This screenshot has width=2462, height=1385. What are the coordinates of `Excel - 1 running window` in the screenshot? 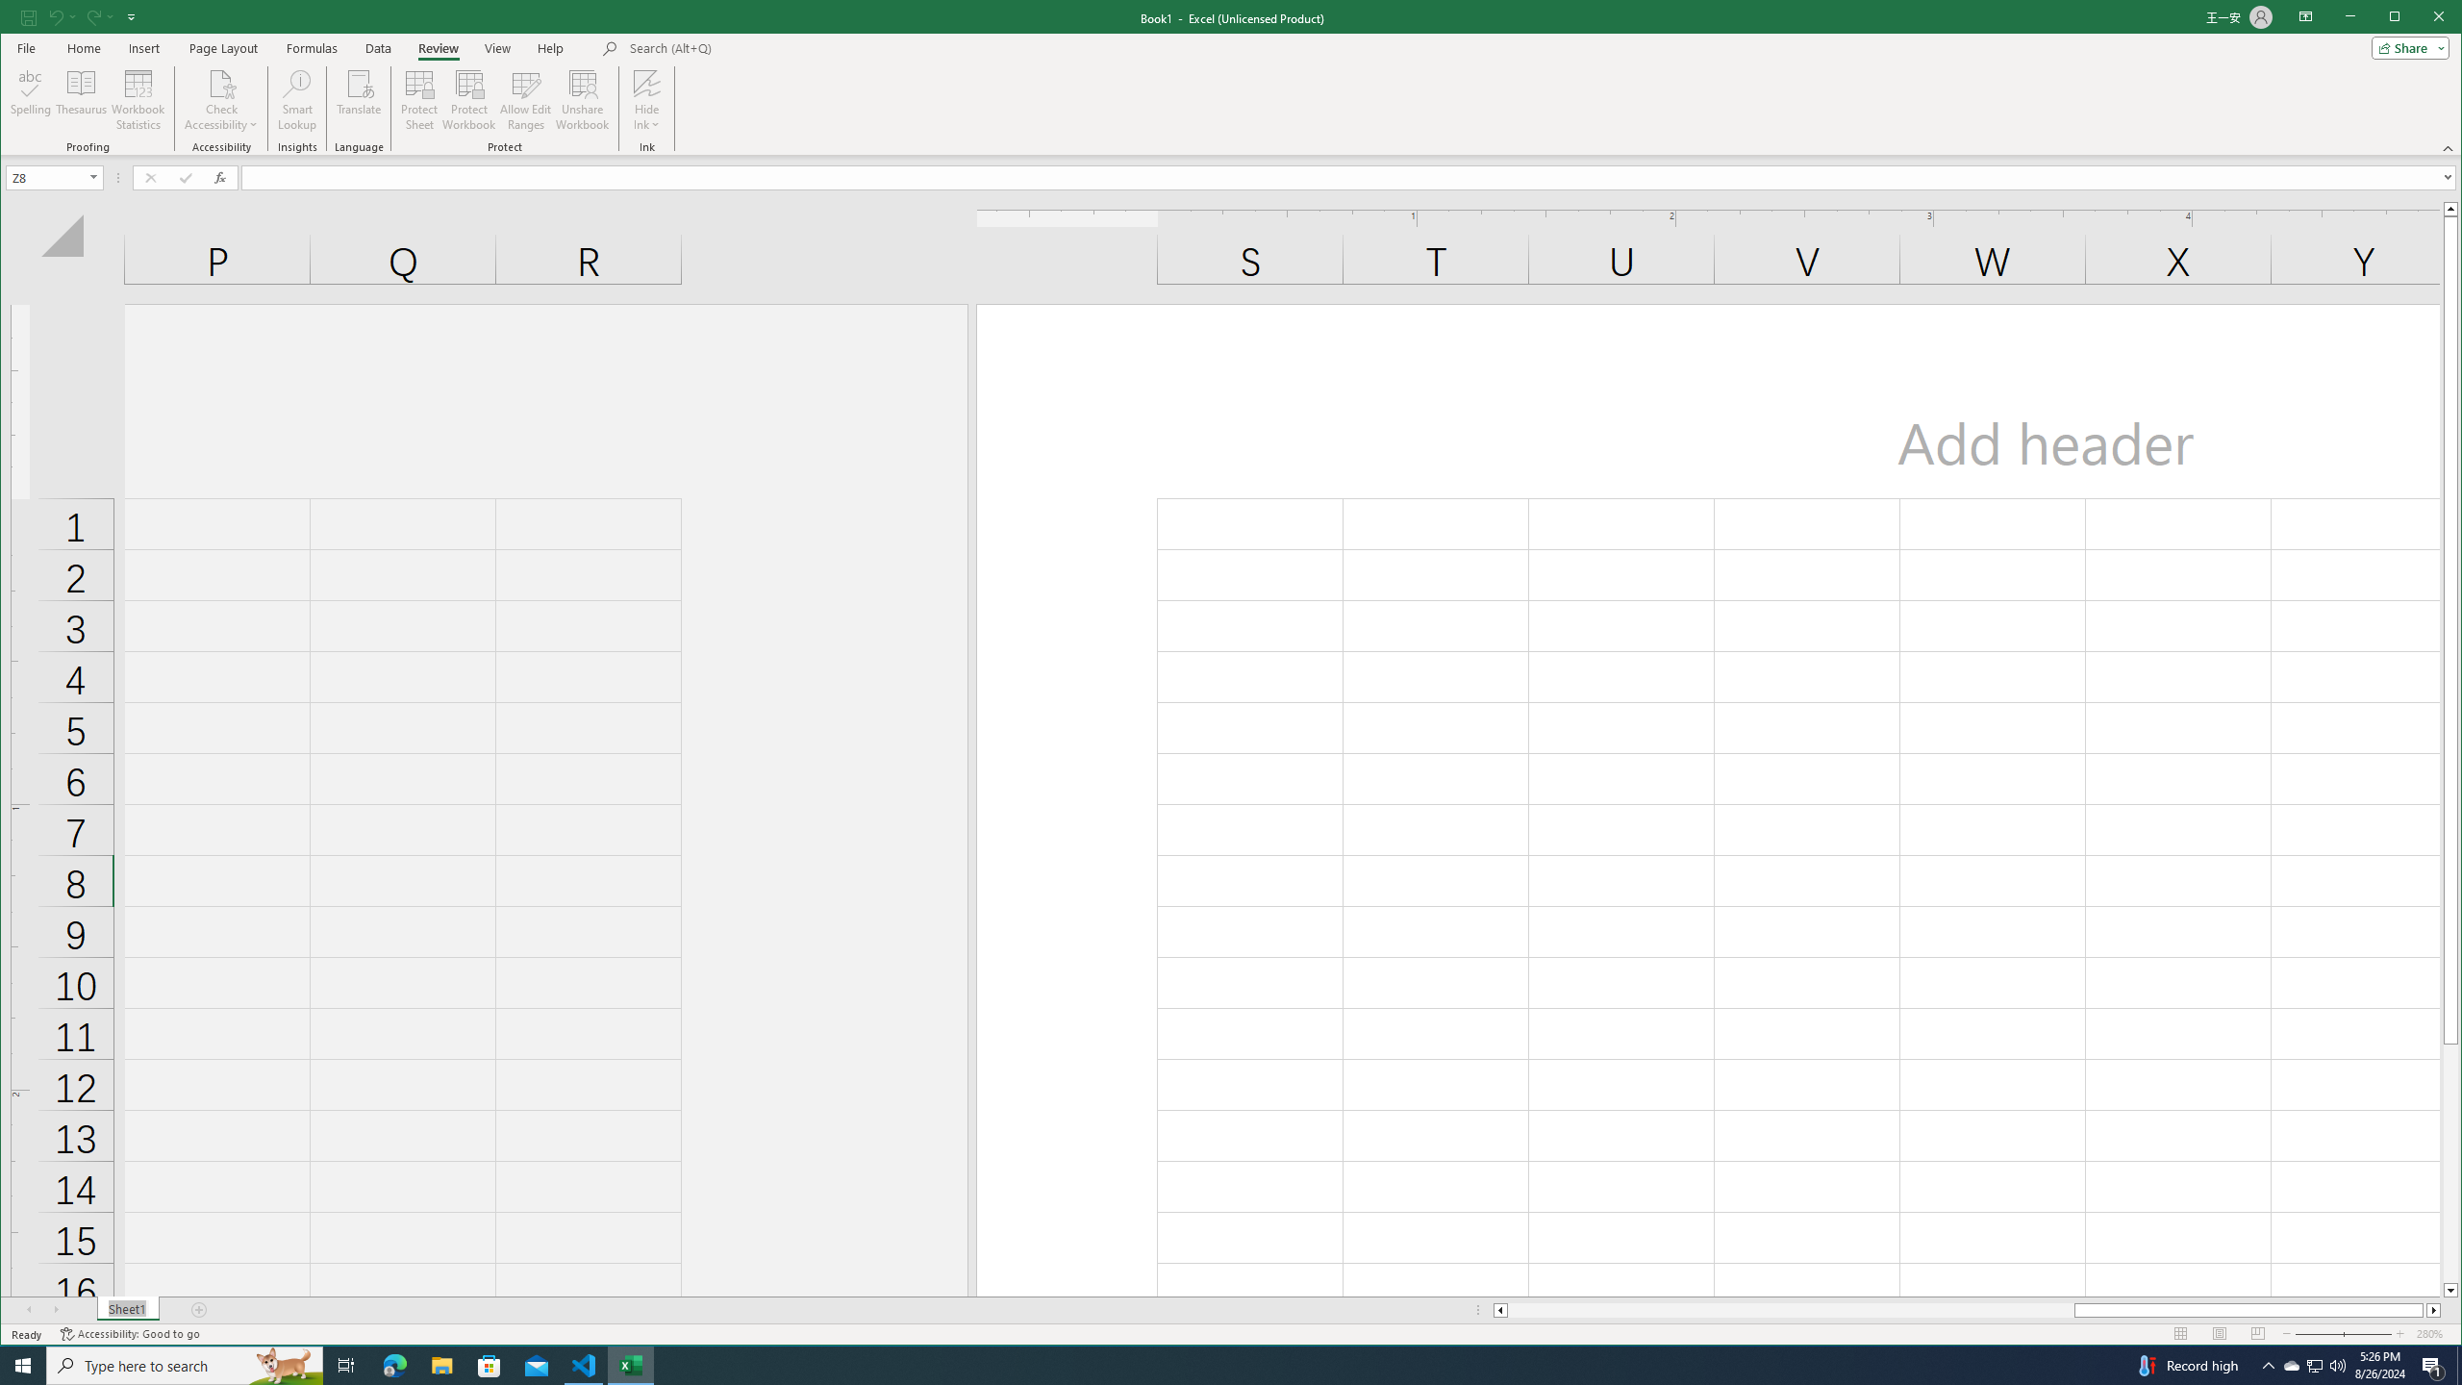 It's located at (631, 1366).